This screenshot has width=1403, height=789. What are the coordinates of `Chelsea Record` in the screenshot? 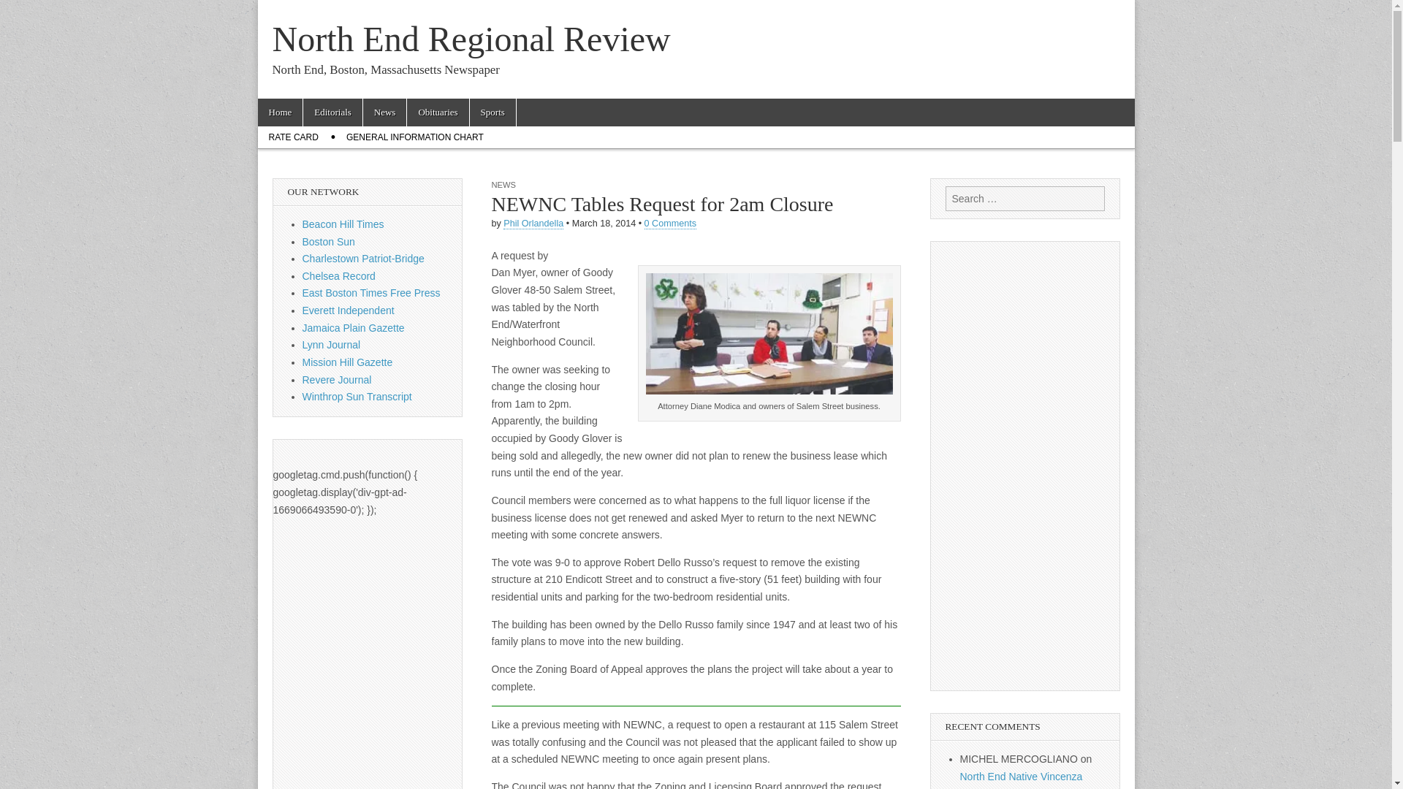 It's located at (339, 276).